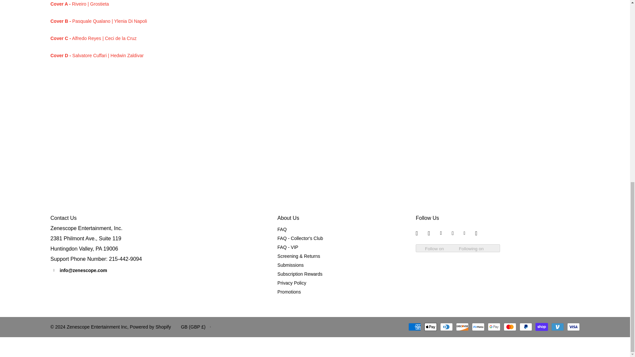  What do you see at coordinates (289, 292) in the screenshot?
I see `Promotions` at bounding box center [289, 292].